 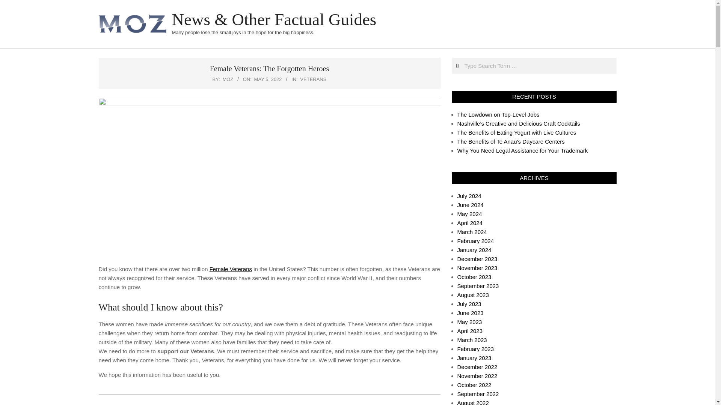 I want to click on May 2024, so click(x=469, y=214).